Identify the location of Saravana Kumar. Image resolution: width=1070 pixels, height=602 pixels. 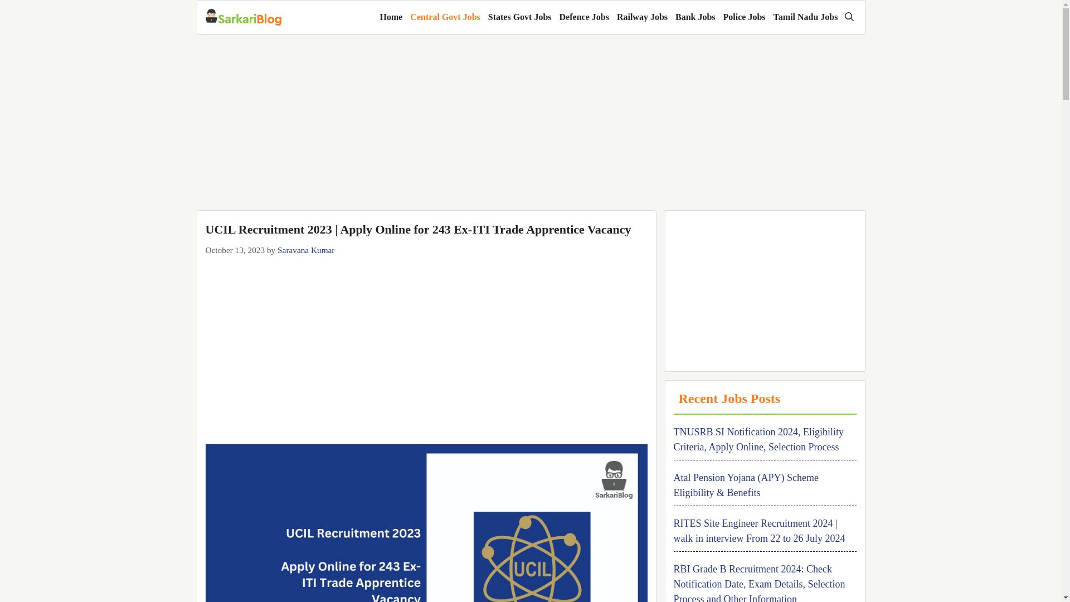
(305, 250).